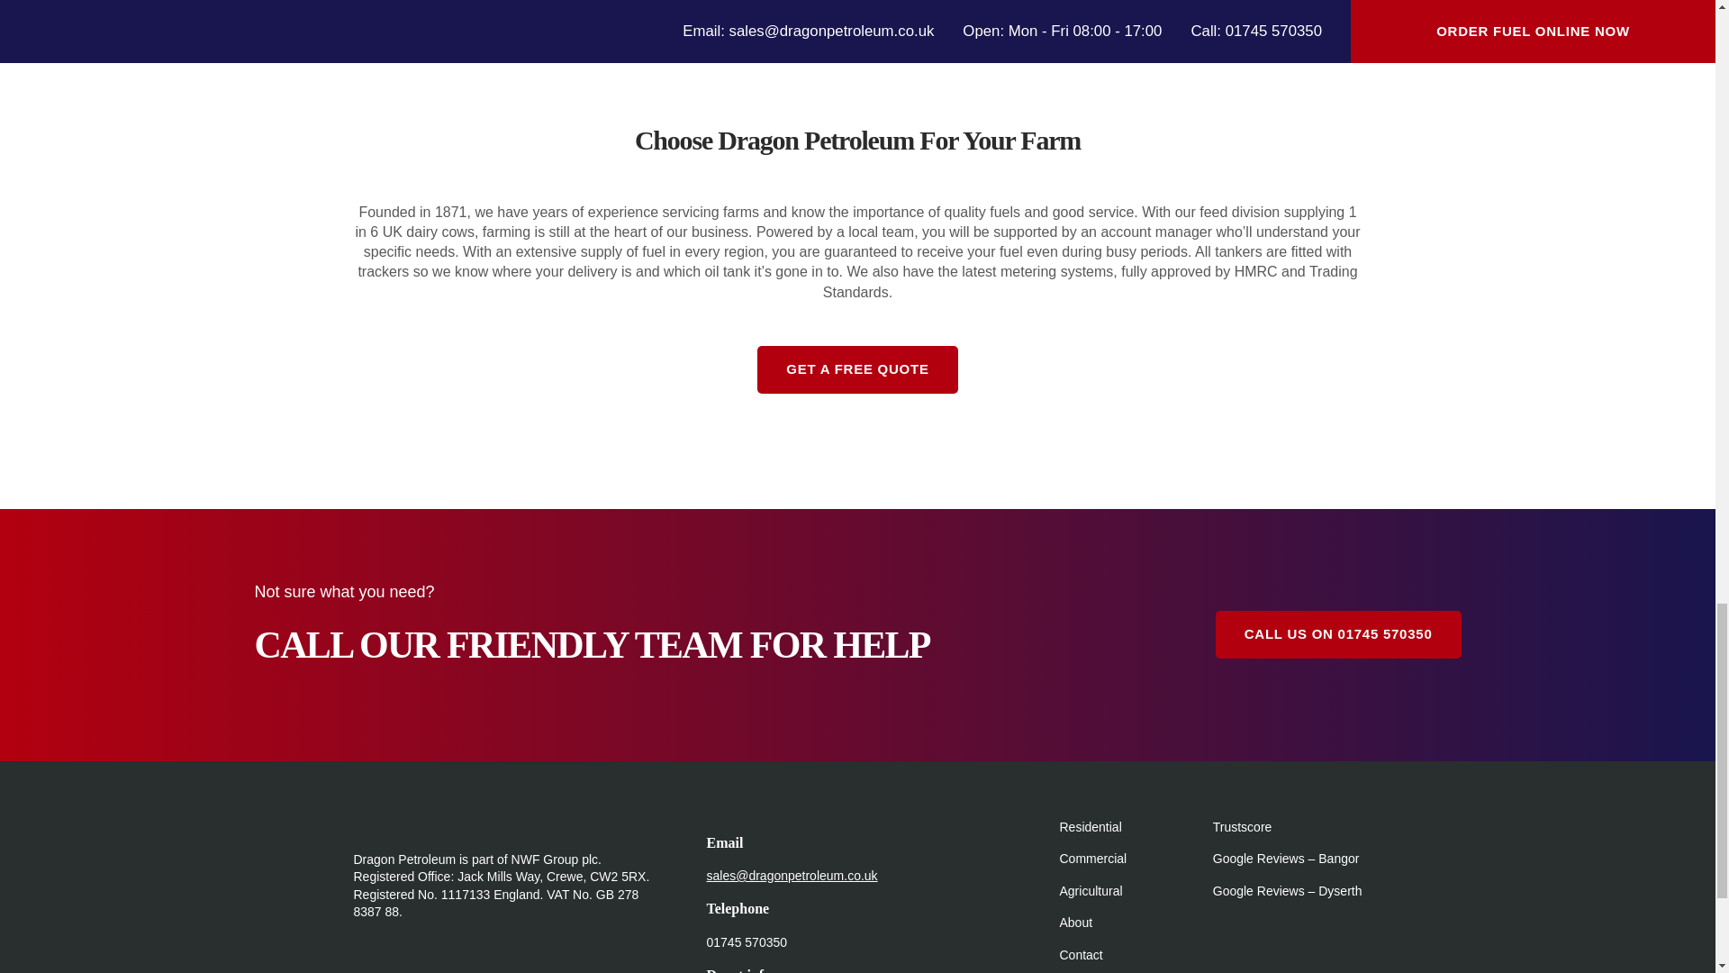 Image resolution: width=1729 pixels, height=973 pixels. Describe the element at coordinates (1075, 923) in the screenshot. I see `About` at that location.